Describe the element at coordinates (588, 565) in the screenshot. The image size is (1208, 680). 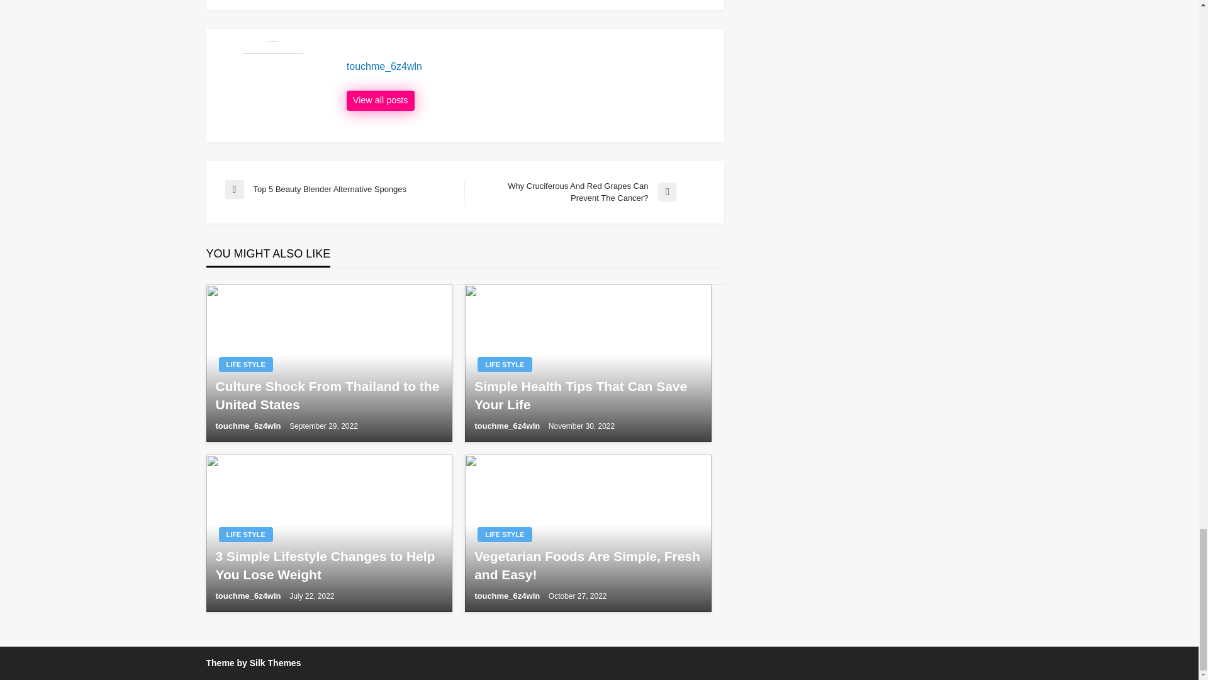
I see `Simple Health Tips That Can Save Your Life` at that location.